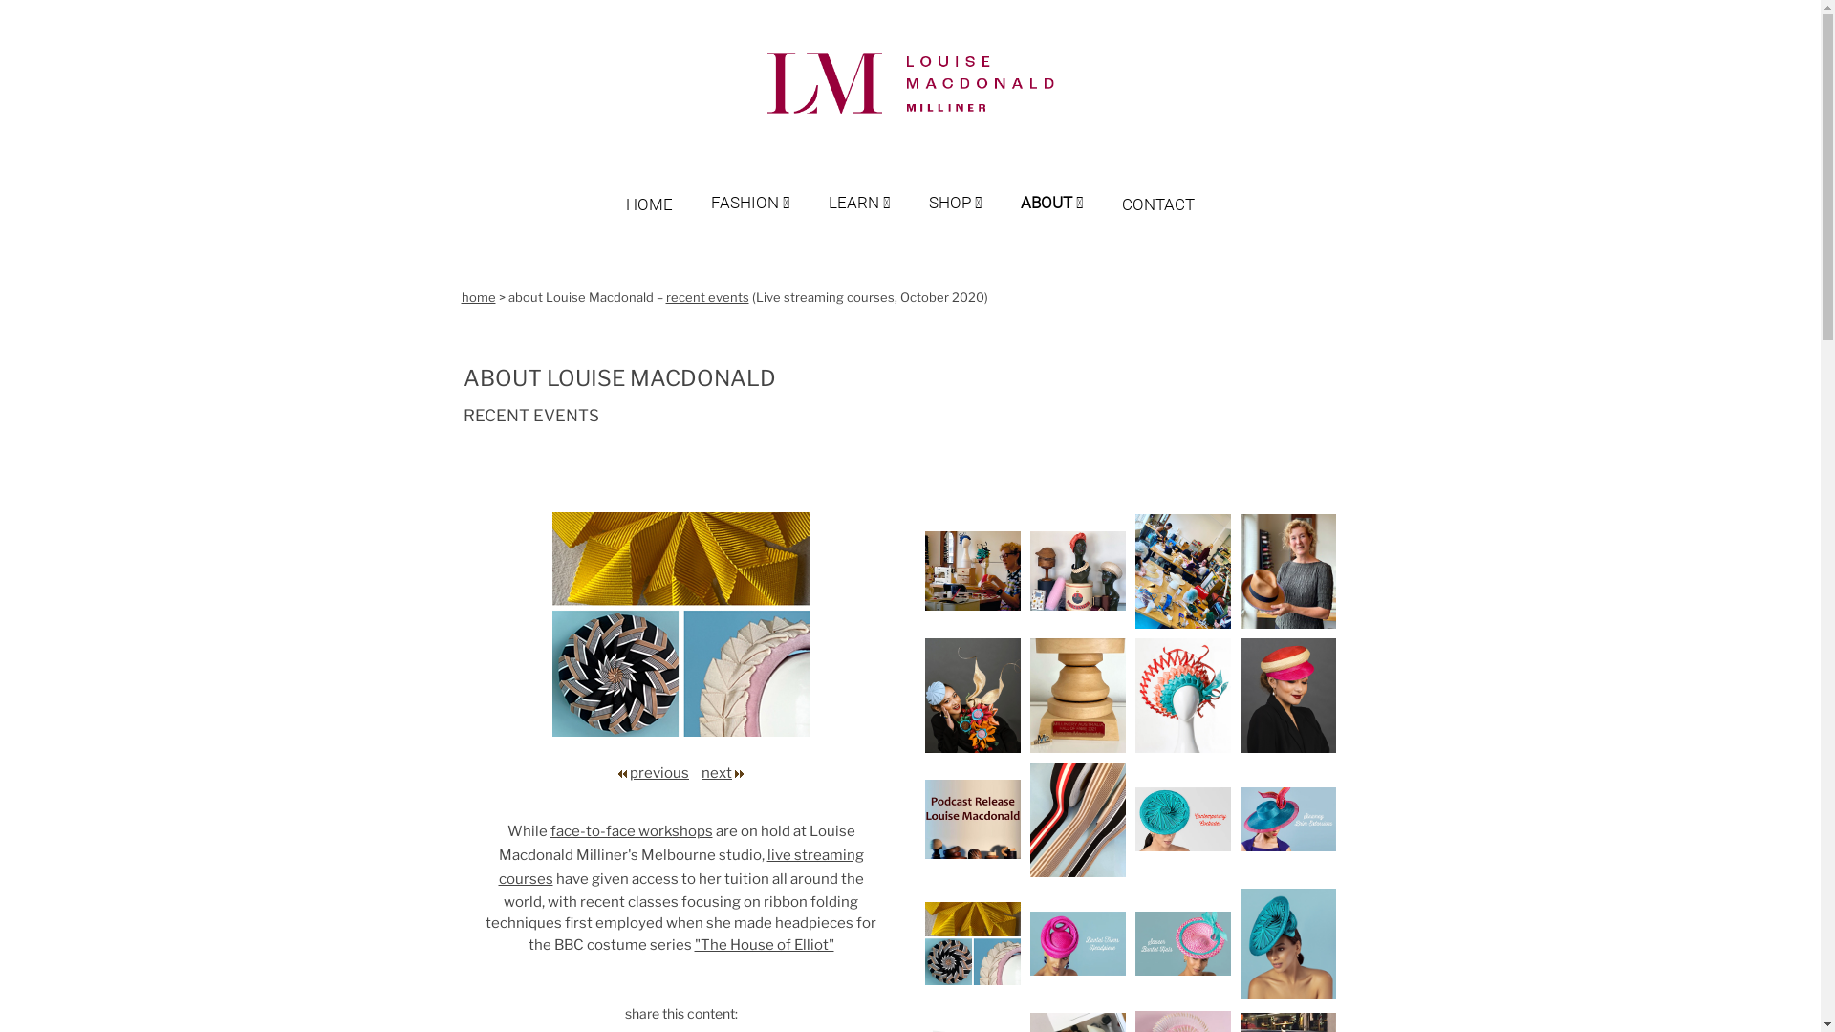  I want to click on face-to-face workshops, so click(632, 831).